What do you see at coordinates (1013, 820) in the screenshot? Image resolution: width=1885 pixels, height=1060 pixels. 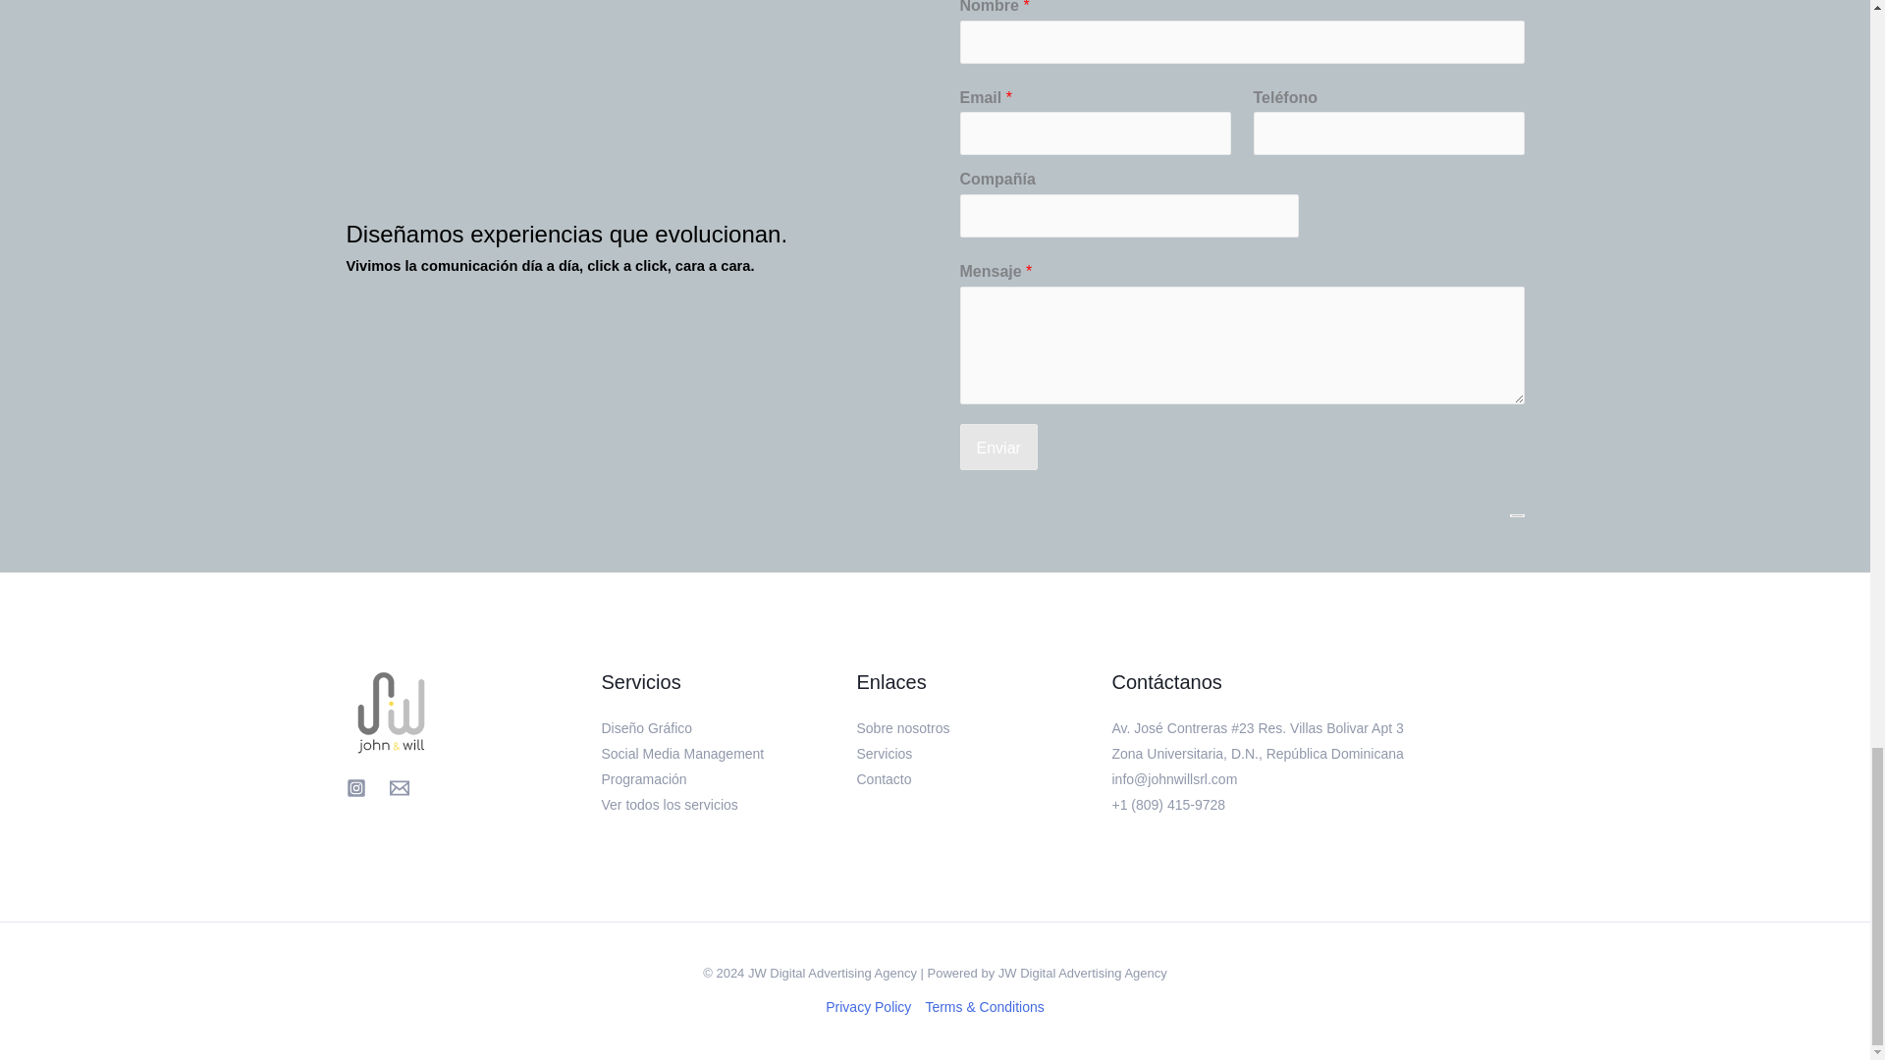 I see `situs b88` at bounding box center [1013, 820].